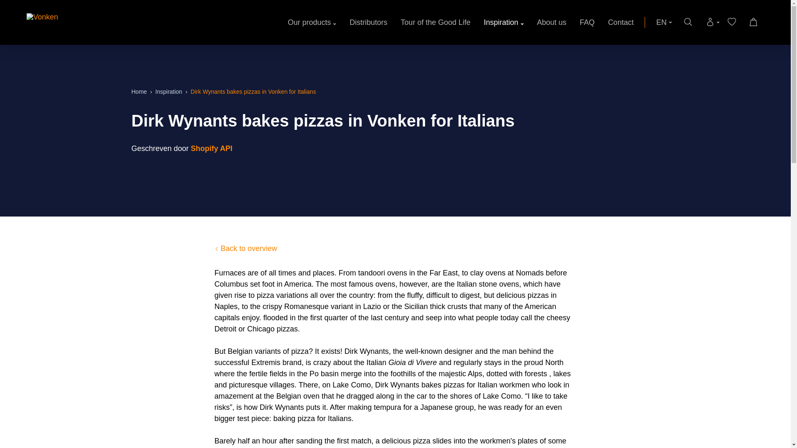 The width and height of the screenshot is (797, 448). What do you see at coordinates (552, 22) in the screenshot?
I see `About us` at bounding box center [552, 22].